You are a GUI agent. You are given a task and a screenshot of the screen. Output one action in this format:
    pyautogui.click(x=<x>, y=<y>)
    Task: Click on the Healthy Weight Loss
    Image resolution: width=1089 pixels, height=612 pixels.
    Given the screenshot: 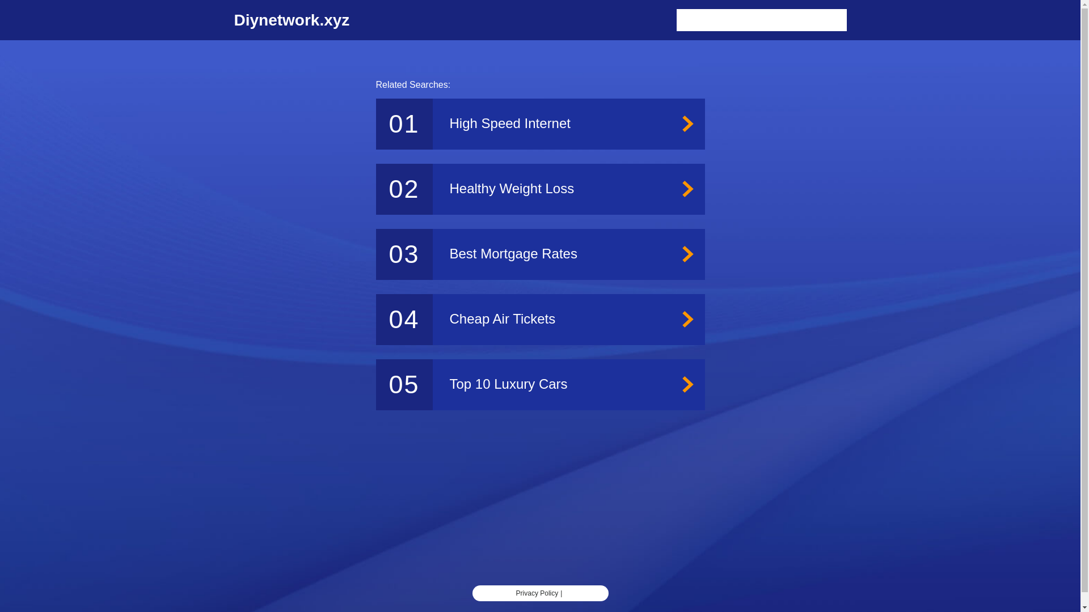 What is the action you would take?
    pyautogui.click(x=540, y=189)
    